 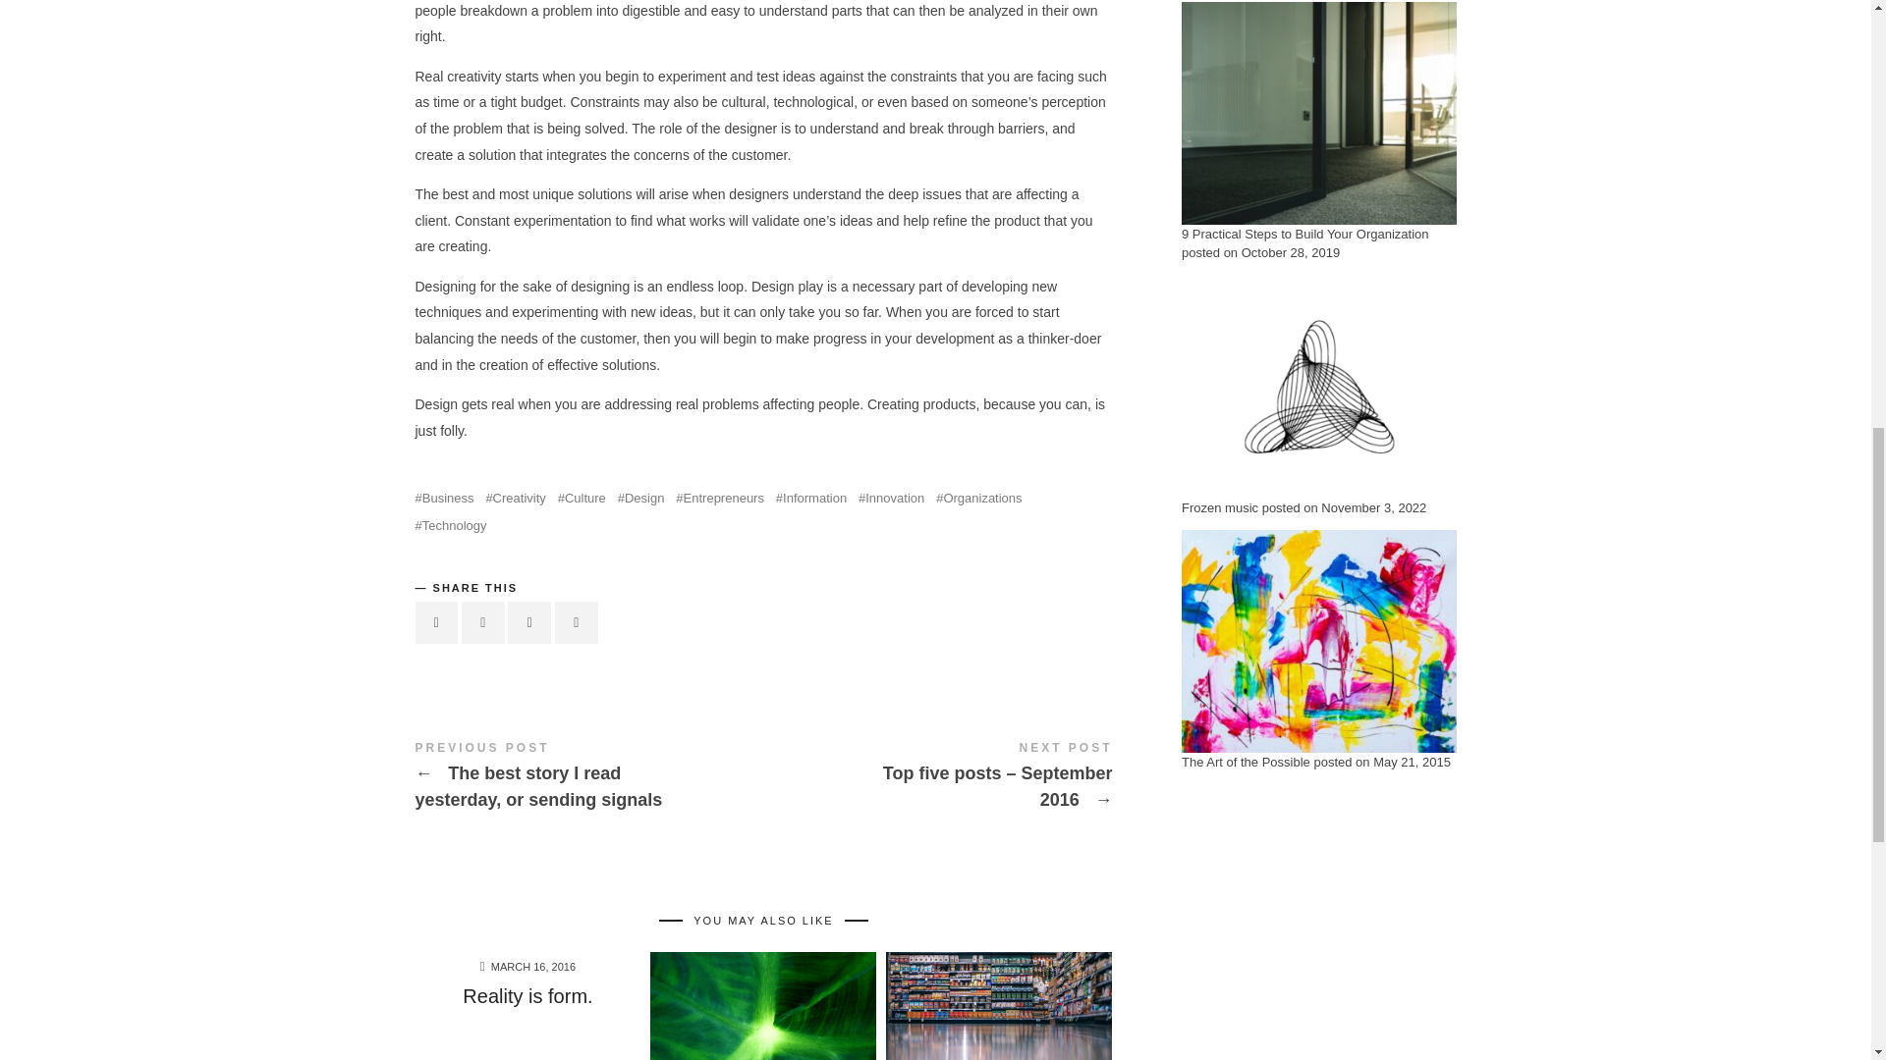 I want to click on Design, so click(x=641, y=499).